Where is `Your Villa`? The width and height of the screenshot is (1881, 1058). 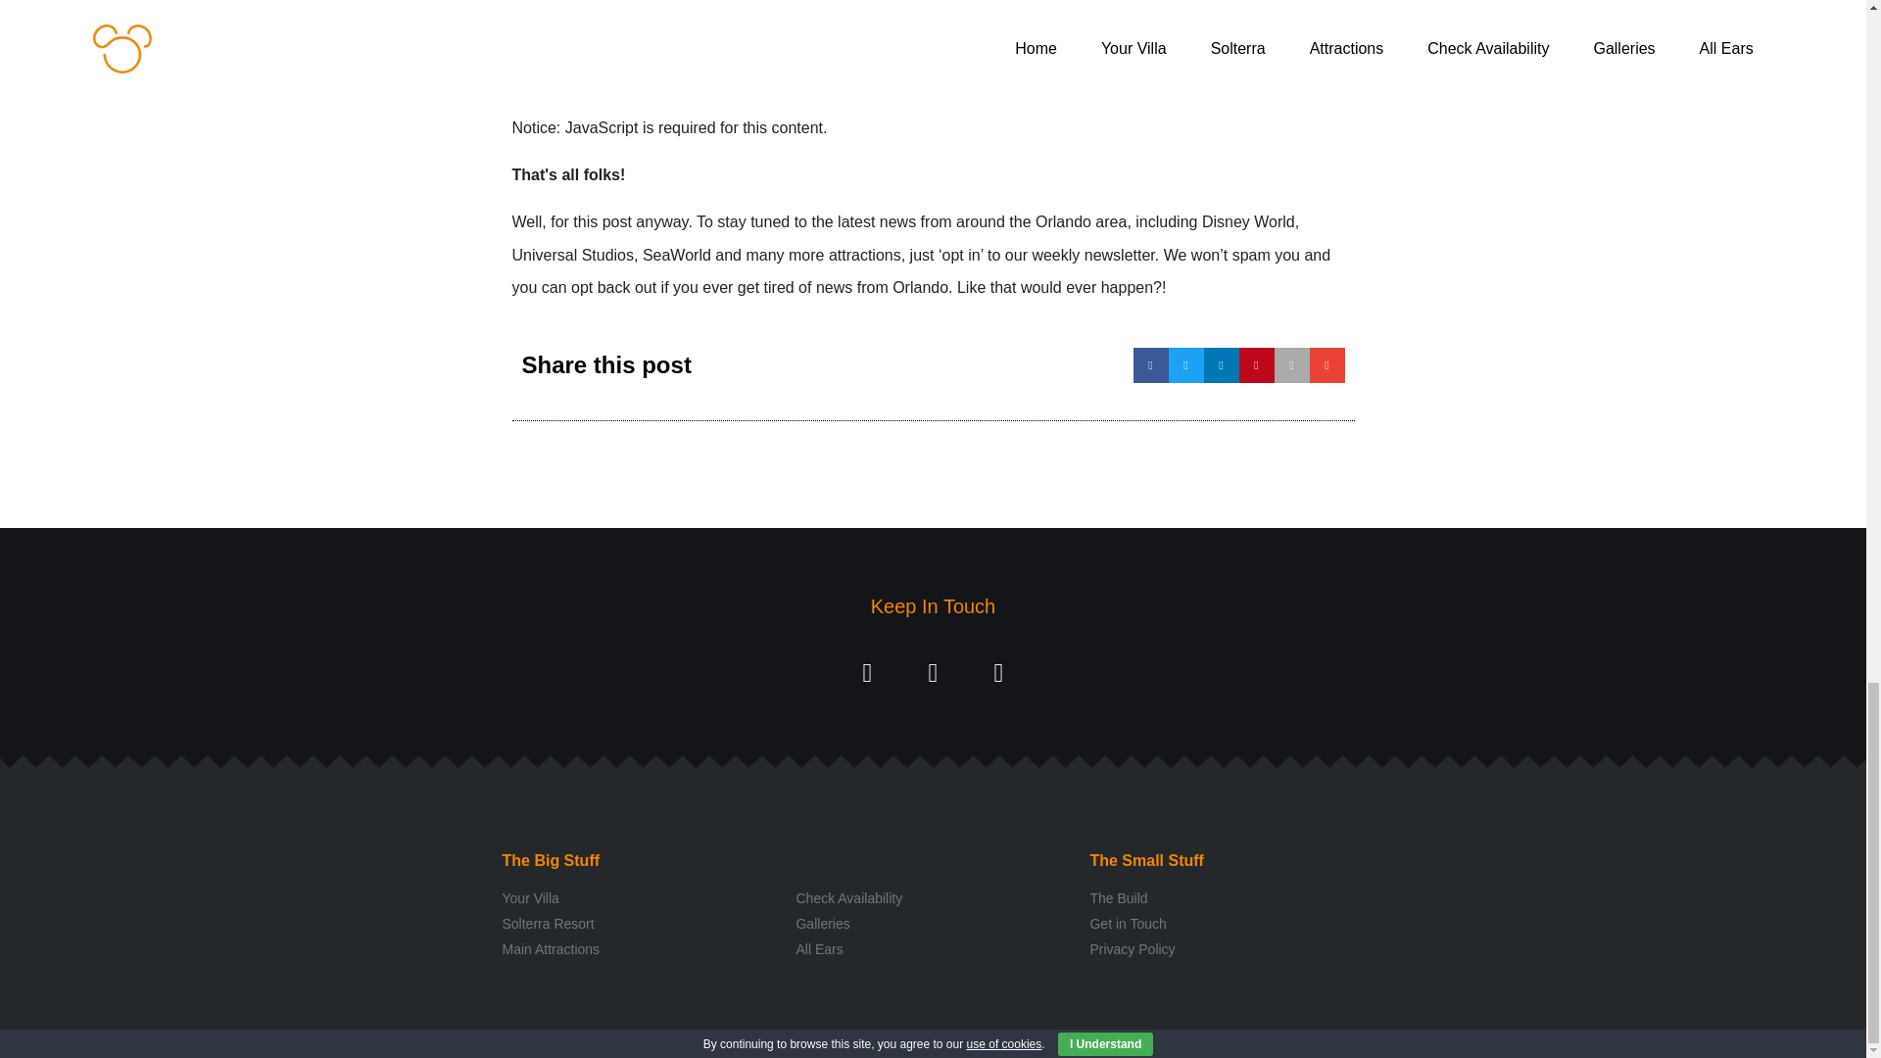
Your Villa is located at coordinates (639, 898).